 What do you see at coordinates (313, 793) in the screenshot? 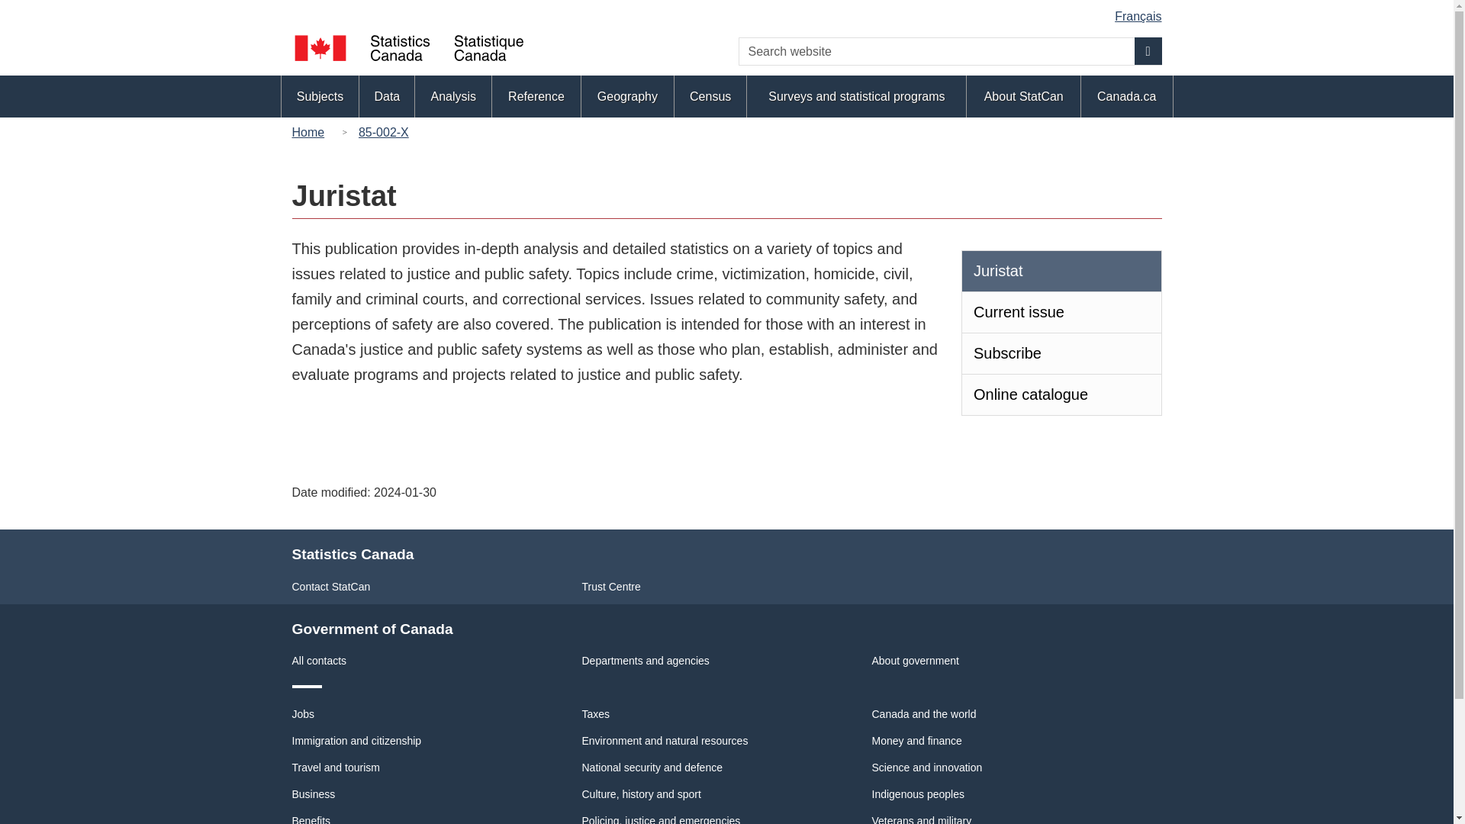
I see `Business` at bounding box center [313, 793].